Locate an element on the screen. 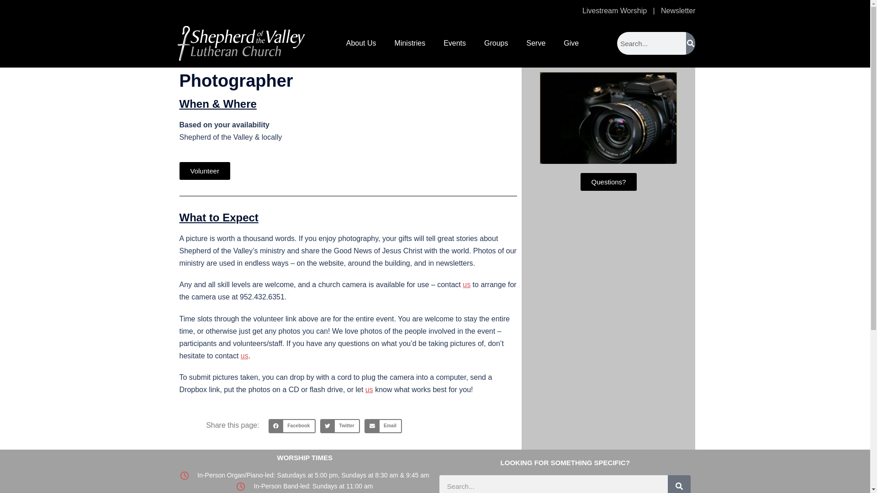 The width and height of the screenshot is (877, 493). us is located at coordinates (244, 356).